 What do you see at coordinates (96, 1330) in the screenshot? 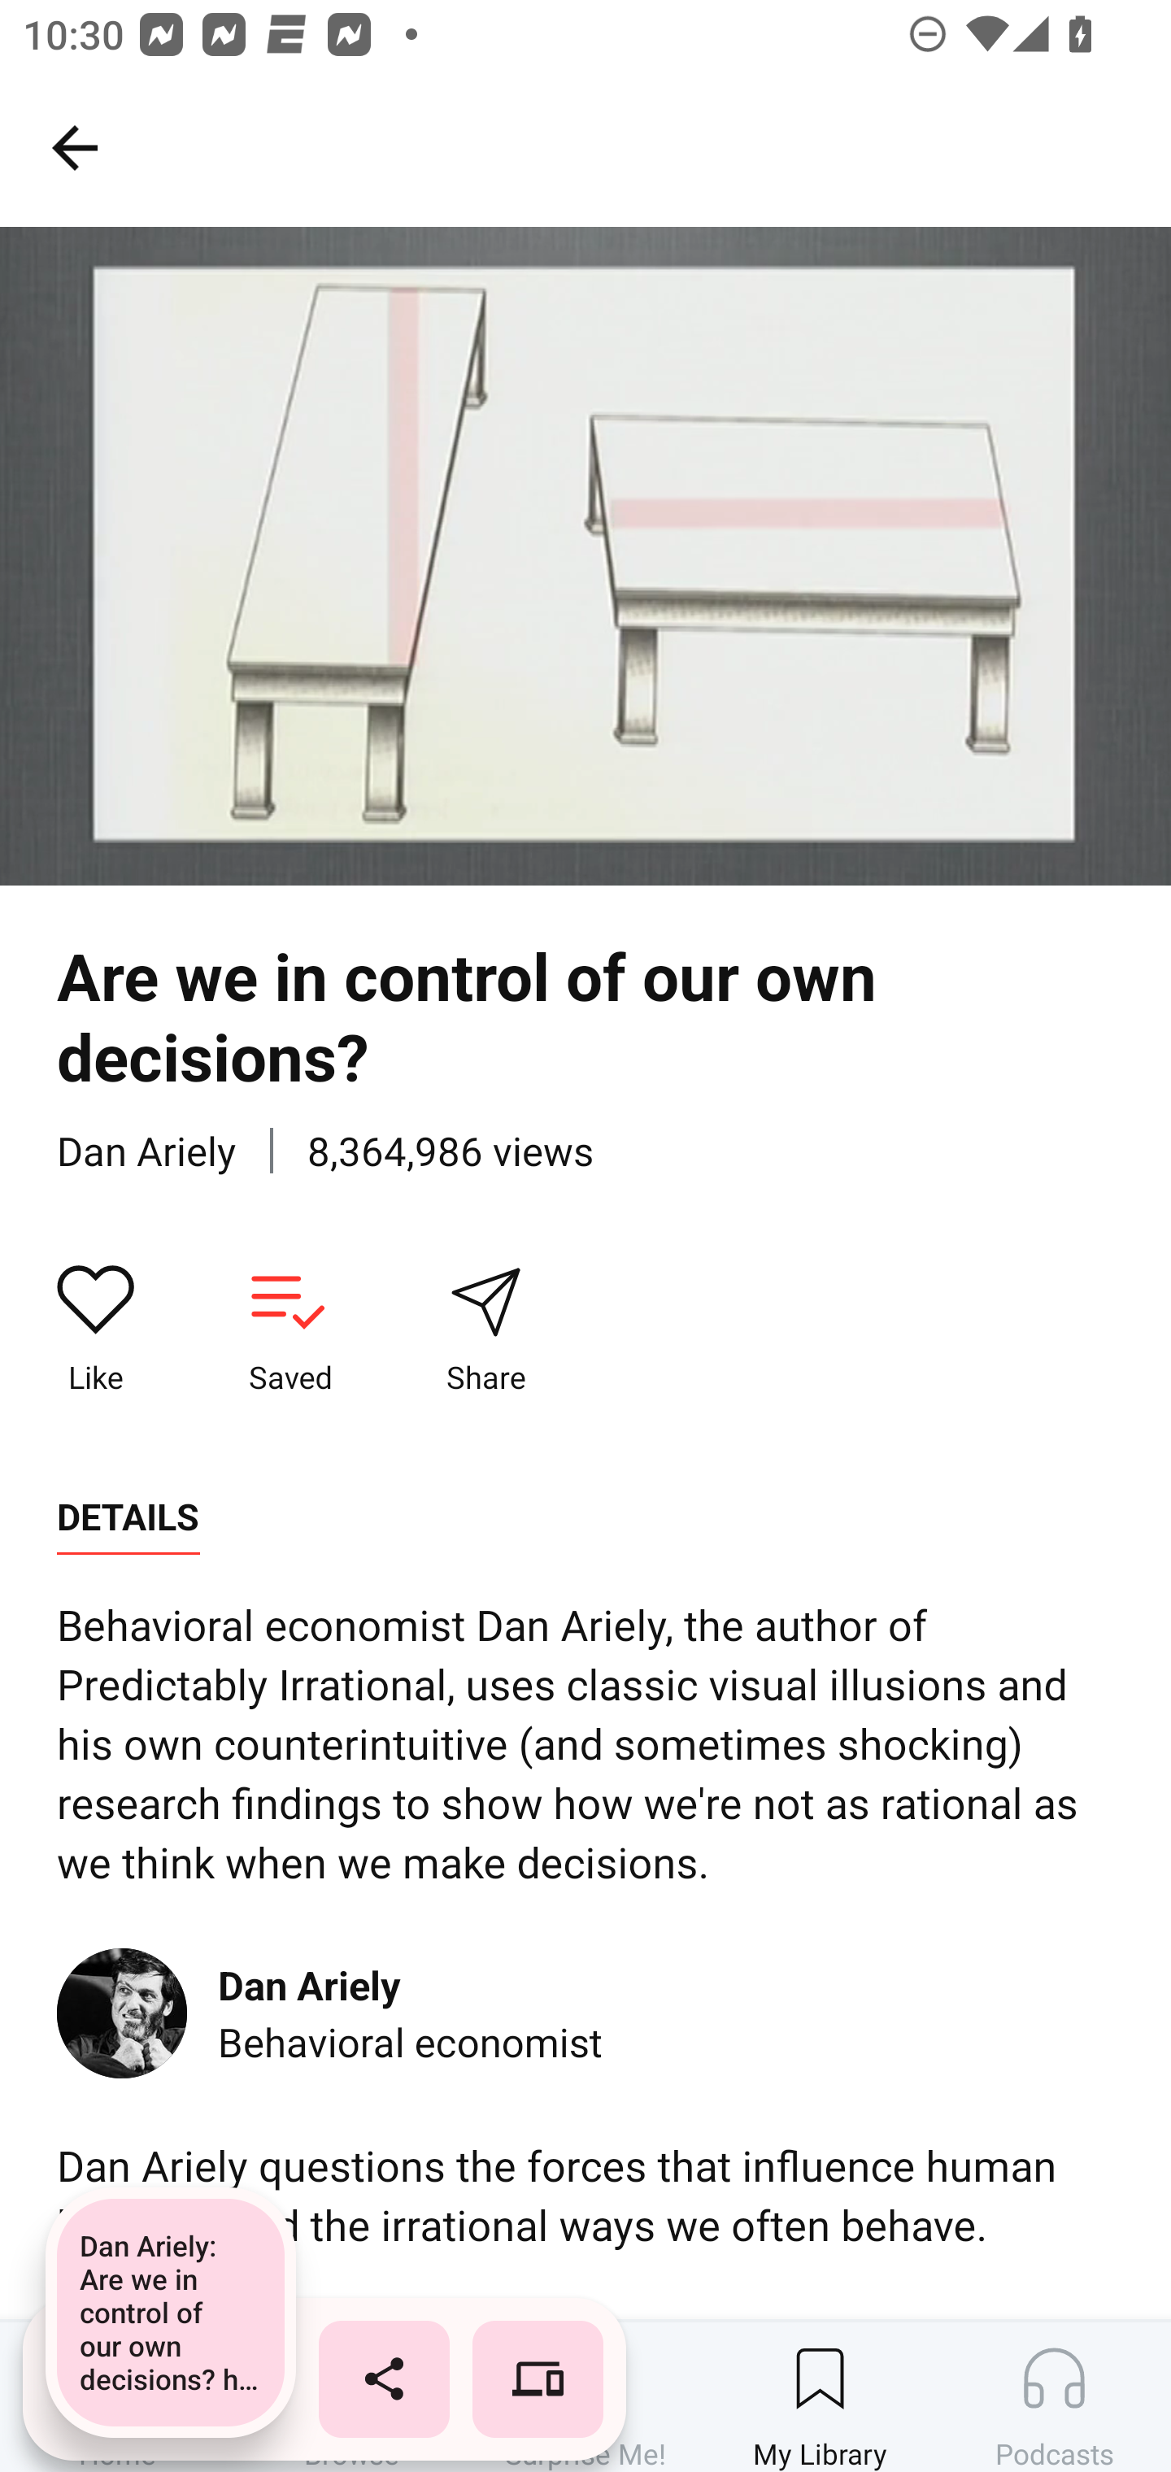
I see `Like` at bounding box center [96, 1330].